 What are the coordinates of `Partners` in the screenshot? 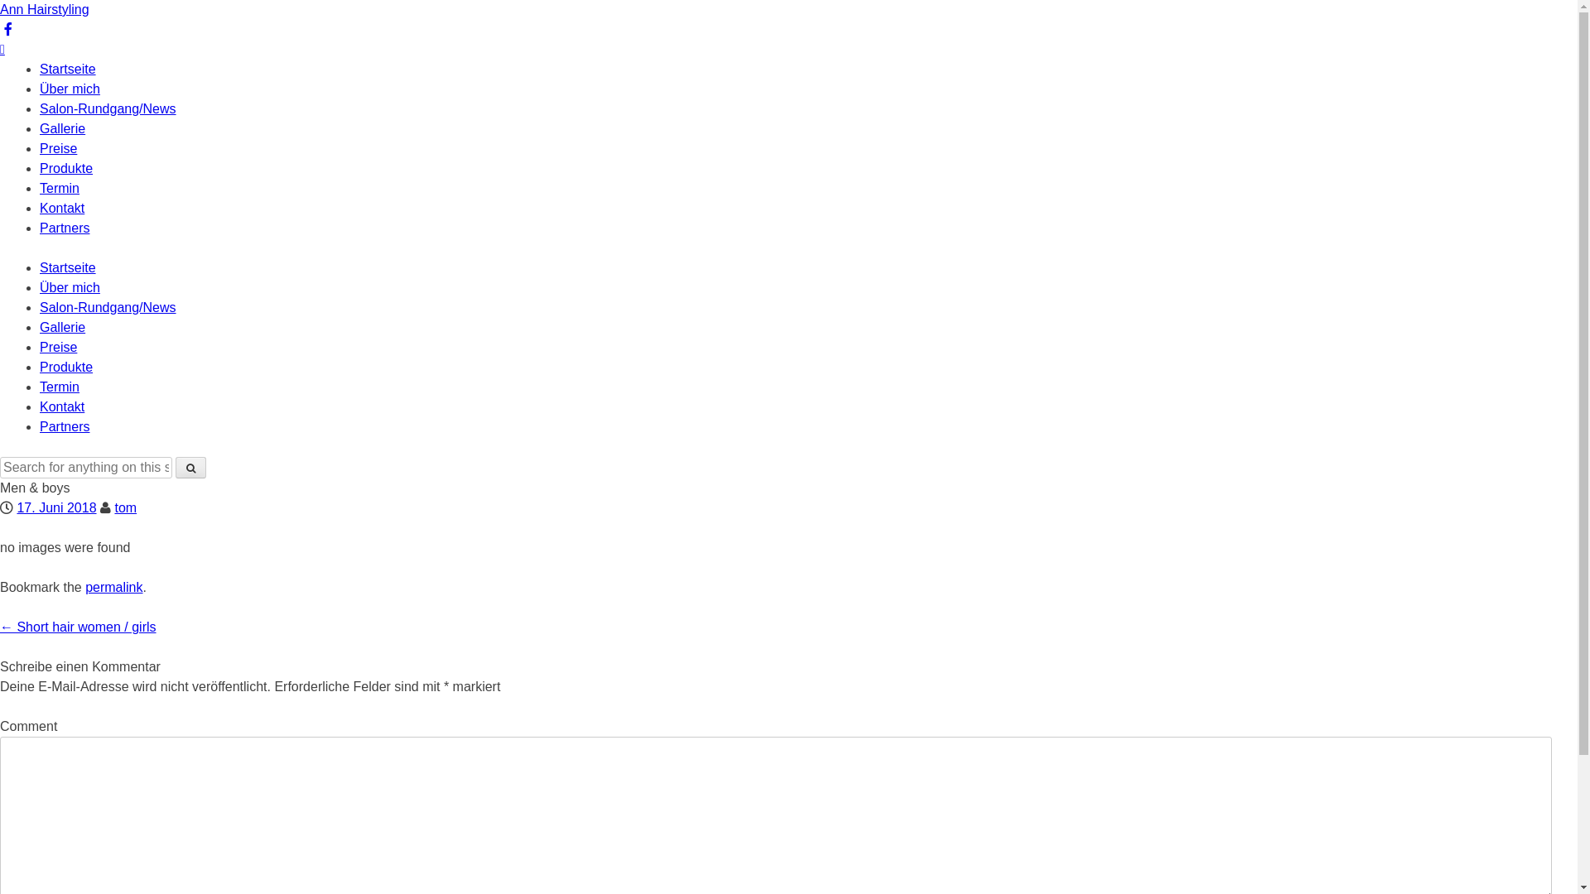 It's located at (65, 427).